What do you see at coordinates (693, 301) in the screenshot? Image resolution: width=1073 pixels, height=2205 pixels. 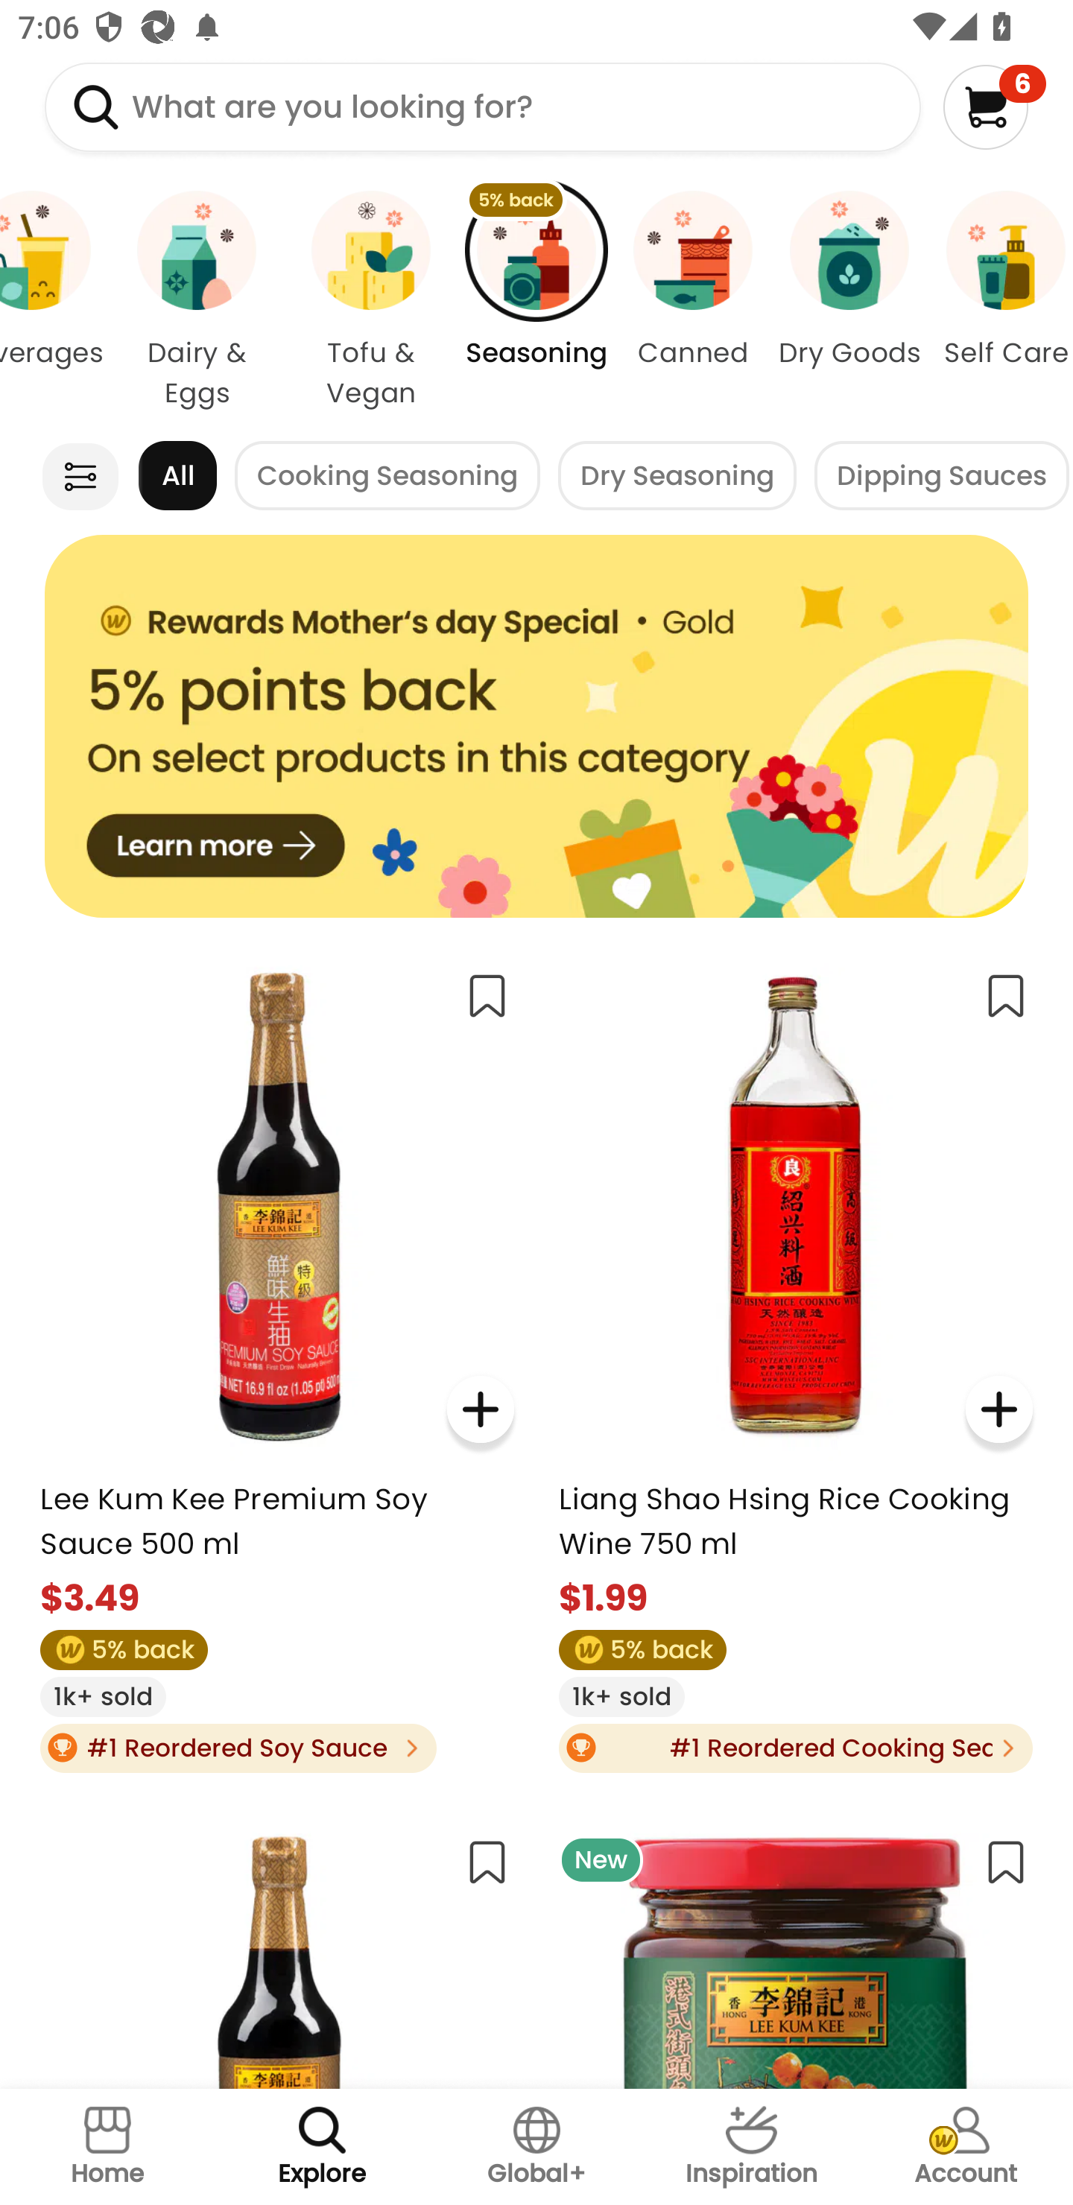 I see `Canned` at bounding box center [693, 301].